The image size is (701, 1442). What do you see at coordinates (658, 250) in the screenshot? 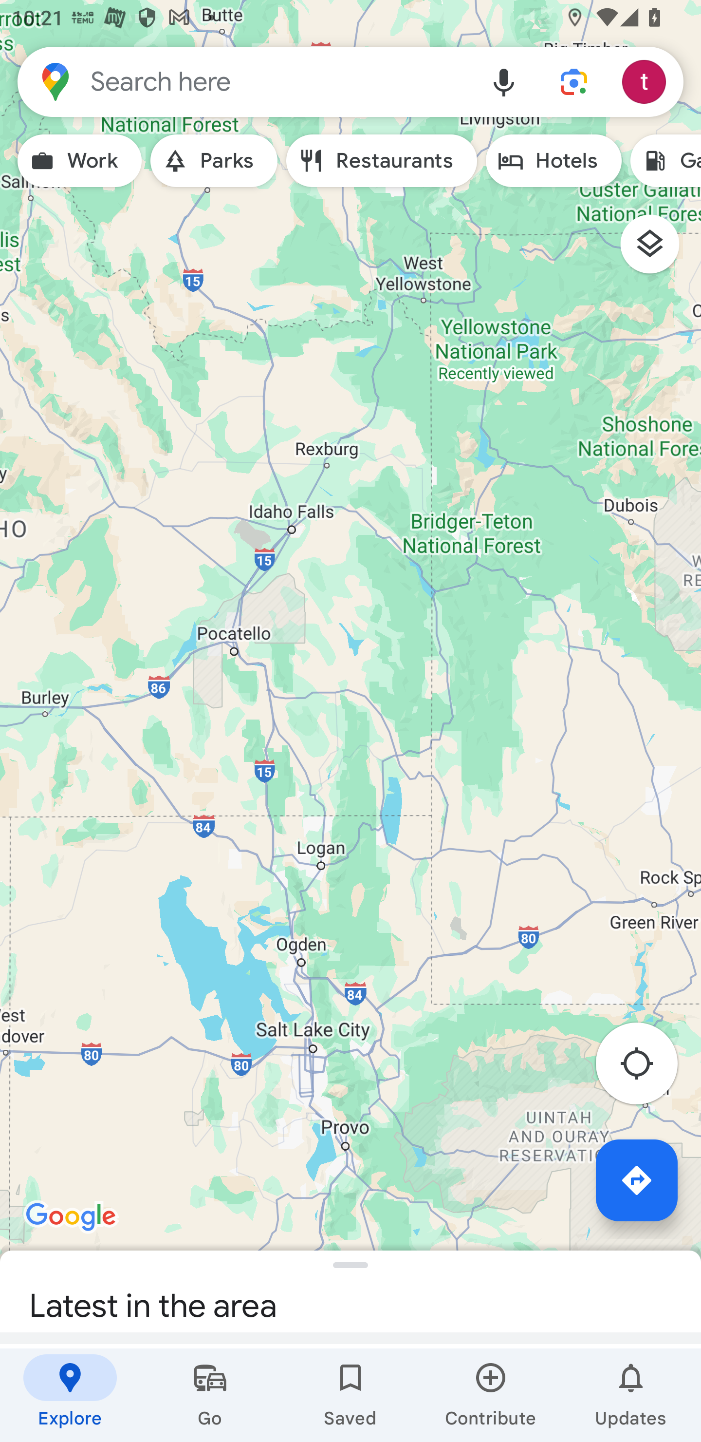
I see `Layers` at bounding box center [658, 250].